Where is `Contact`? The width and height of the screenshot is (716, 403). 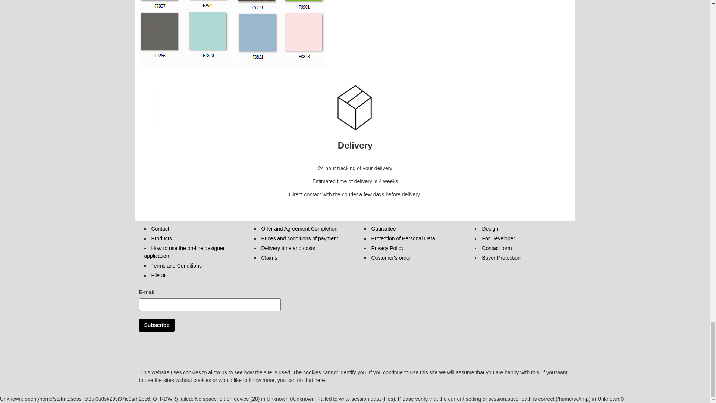
Contact is located at coordinates (160, 228).